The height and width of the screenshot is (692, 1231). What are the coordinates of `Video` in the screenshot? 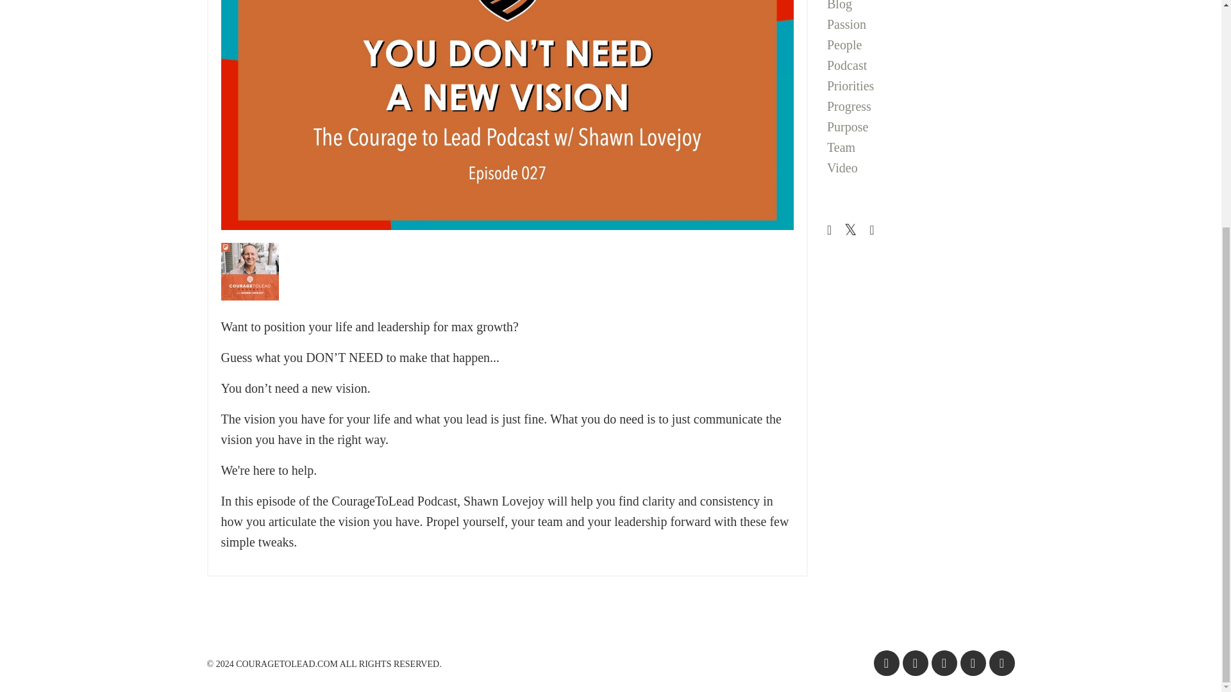 It's located at (921, 168).